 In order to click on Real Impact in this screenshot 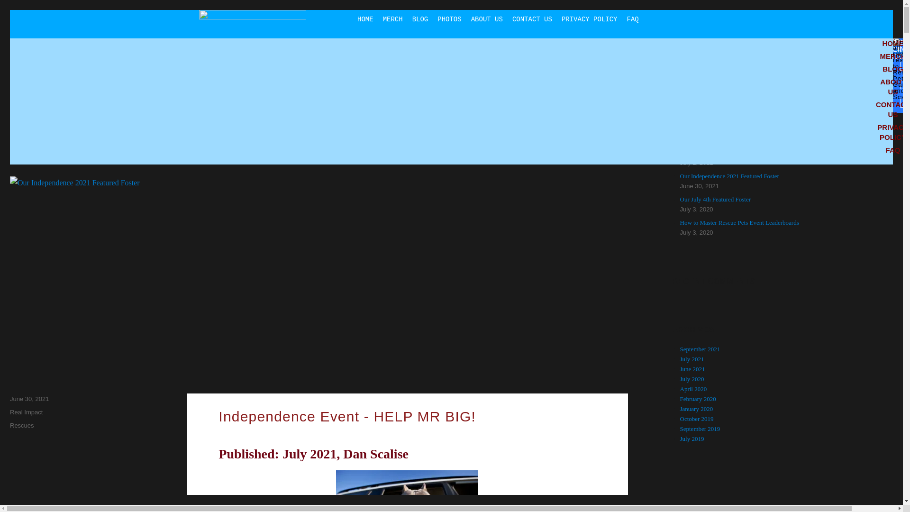, I will do `click(27, 411)`.